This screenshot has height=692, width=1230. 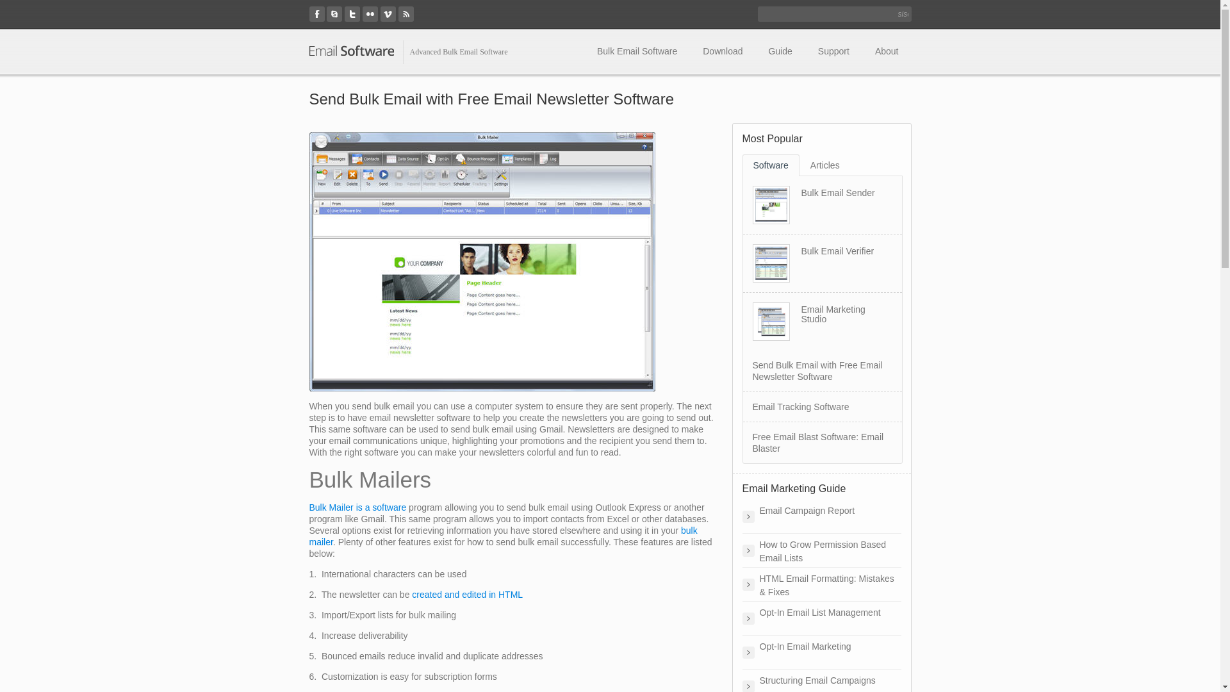 What do you see at coordinates (838, 193) in the screenshot?
I see `Bulk Email Sender` at bounding box center [838, 193].